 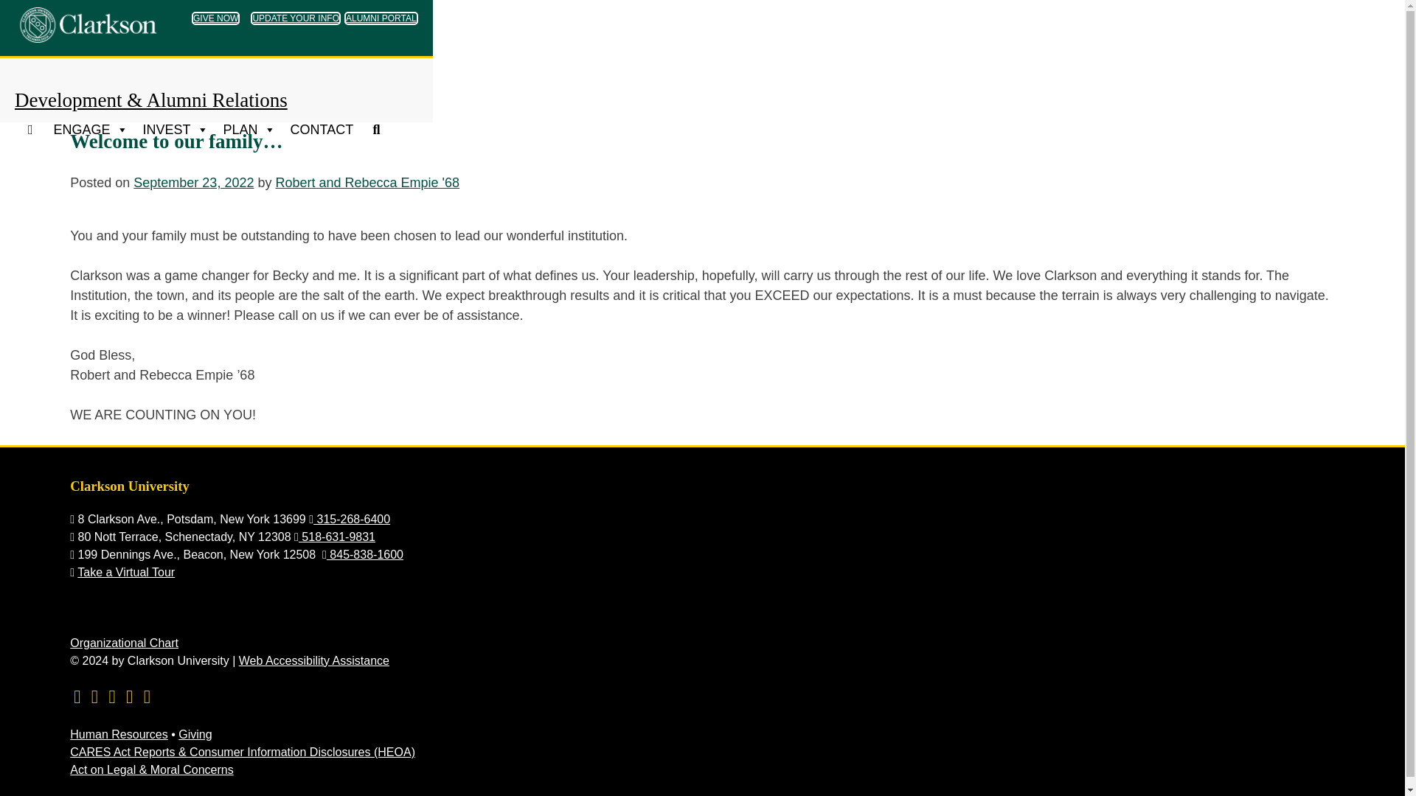 I want to click on Clarkson University on YouTube, so click(x=77, y=696).